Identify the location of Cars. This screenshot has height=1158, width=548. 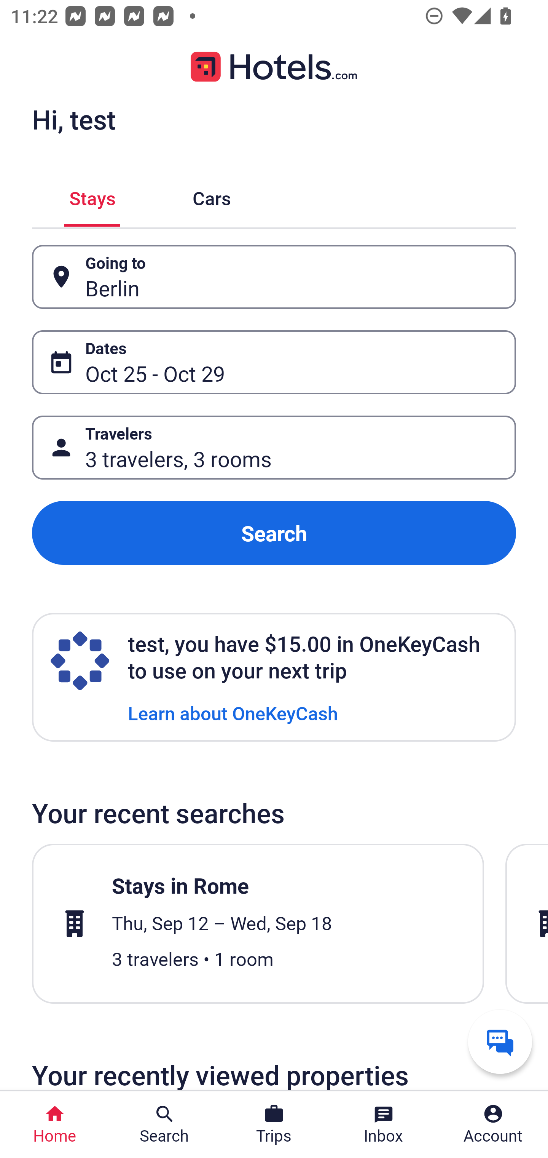
(212, 196).